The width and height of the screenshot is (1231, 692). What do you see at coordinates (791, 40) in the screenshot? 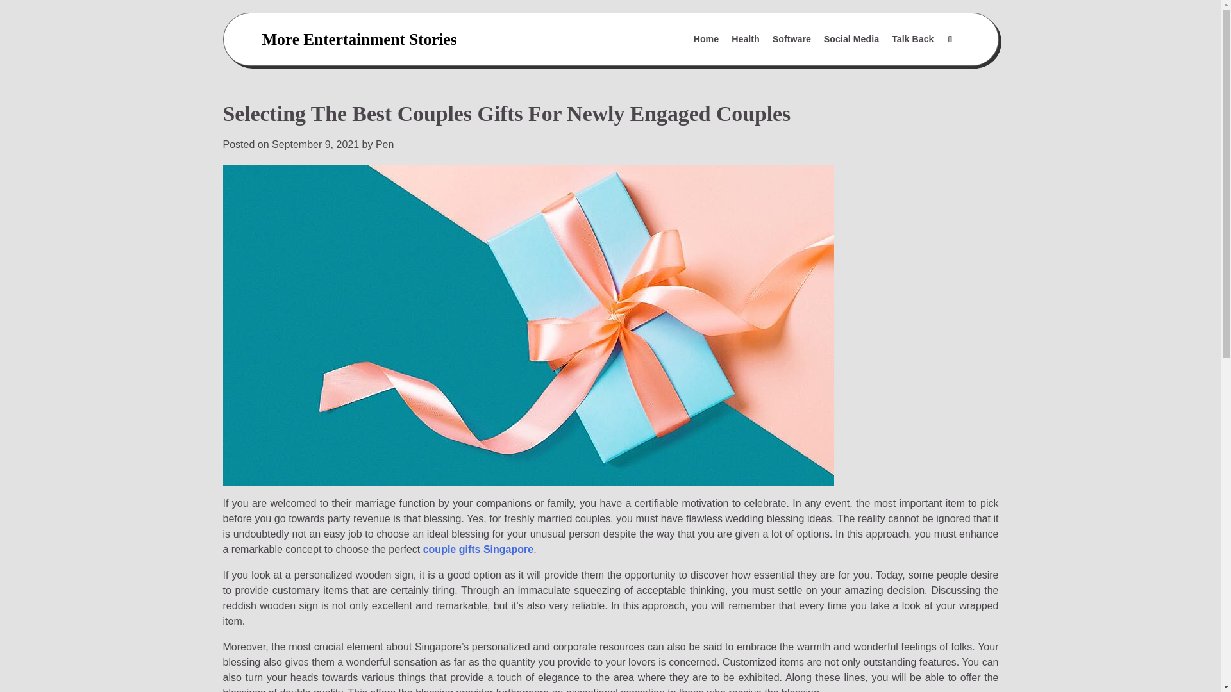
I see `Software` at bounding box center [791, 40].